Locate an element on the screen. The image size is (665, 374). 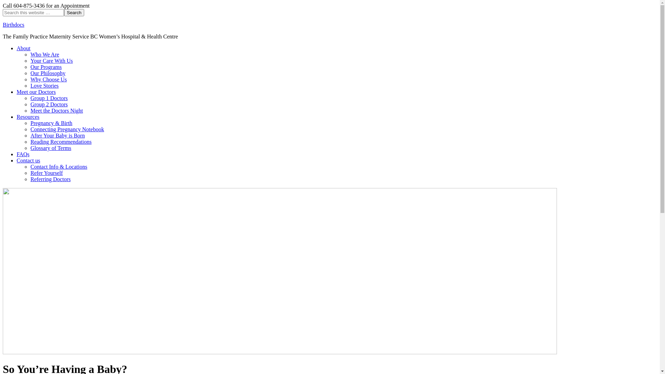
Why Choose Us is located at coordinates (48, 80).